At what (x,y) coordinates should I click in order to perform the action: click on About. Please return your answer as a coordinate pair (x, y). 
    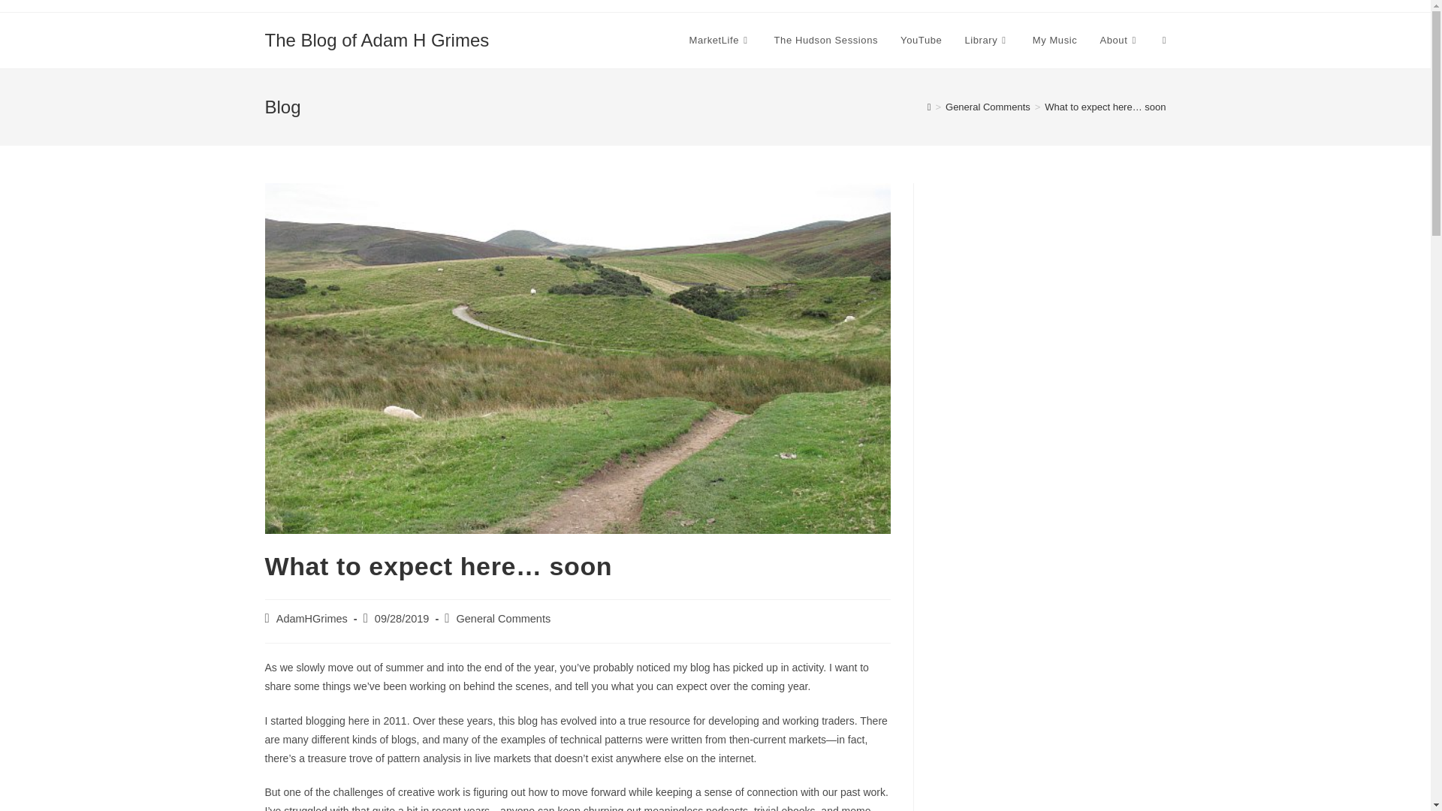
    Looking at the image, I should click on (1119, 41).